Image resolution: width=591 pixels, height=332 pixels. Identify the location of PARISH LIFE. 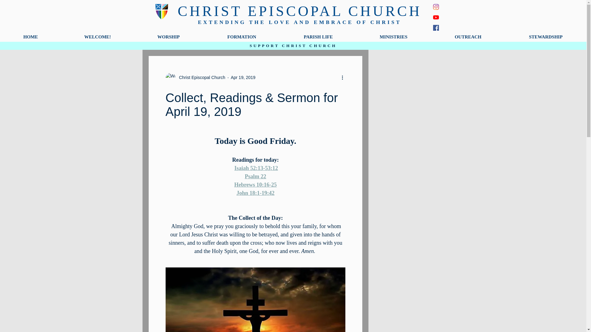
(318, 37).